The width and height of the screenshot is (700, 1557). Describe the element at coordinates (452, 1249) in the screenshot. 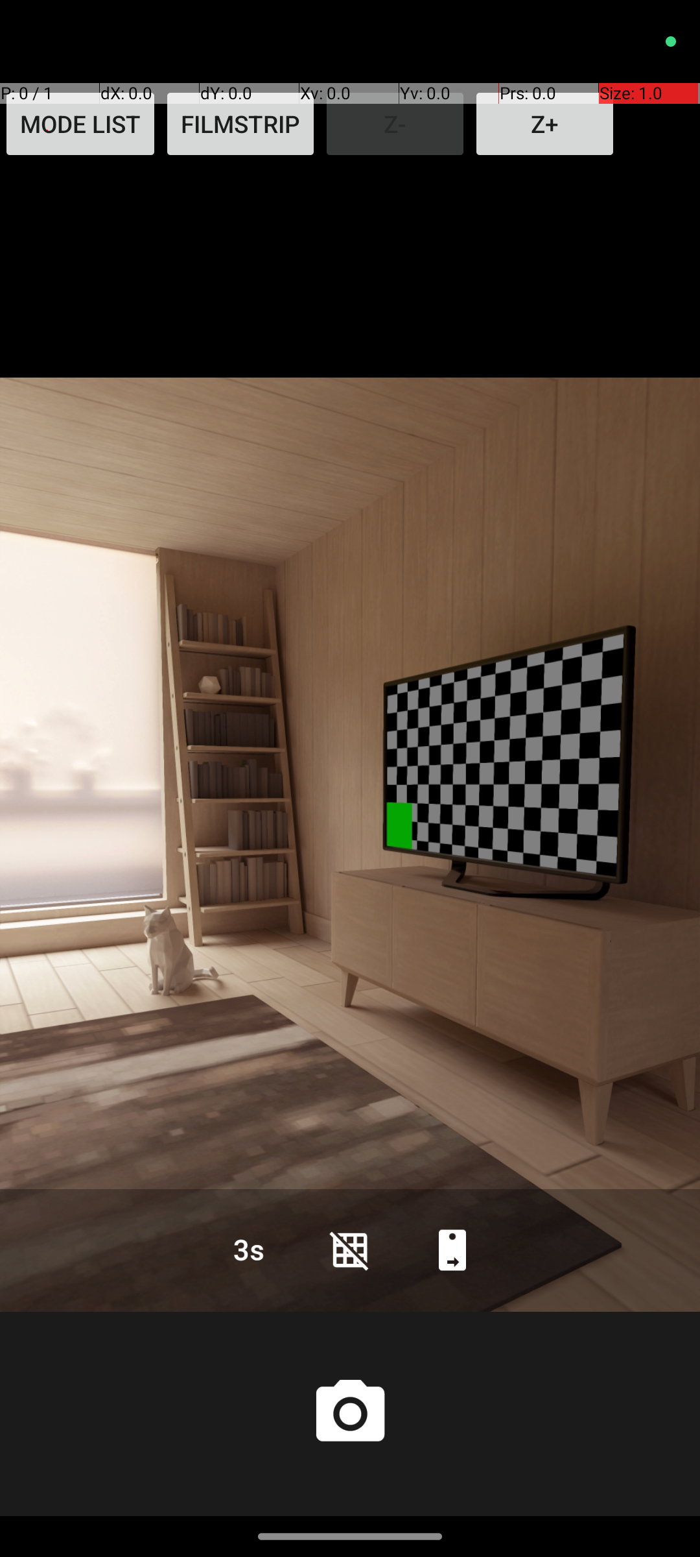

I see `Back camera` at that location.